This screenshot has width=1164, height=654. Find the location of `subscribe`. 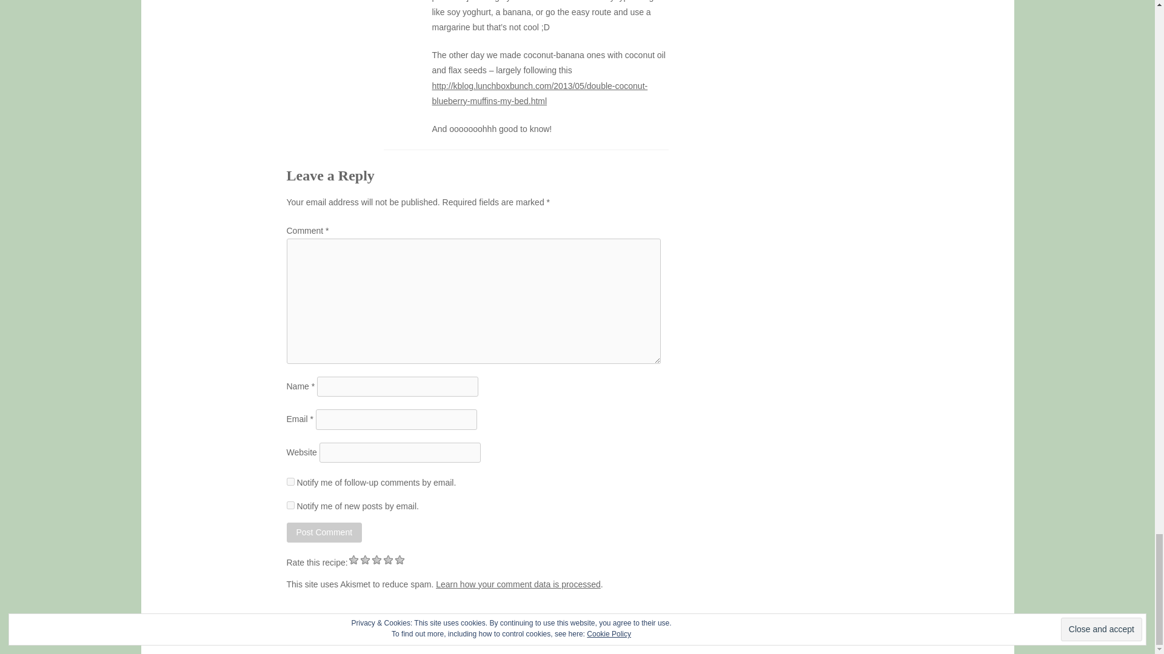

subscribe is located at coordinates (290, 482).